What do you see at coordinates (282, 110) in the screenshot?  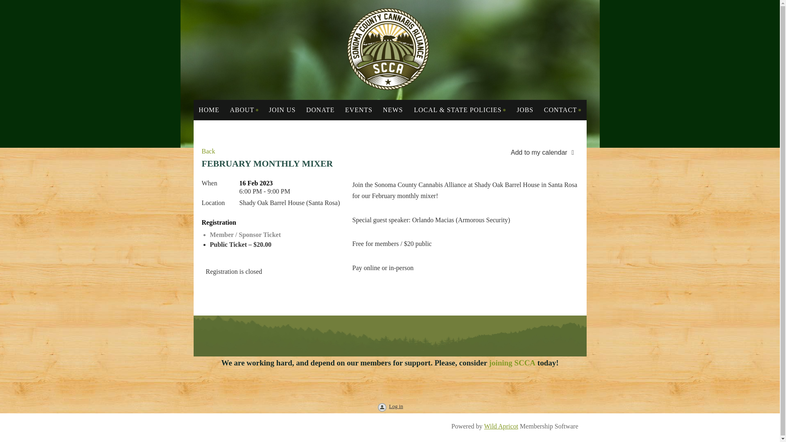 I see `JOIN US` at bounding box center [282, 110].